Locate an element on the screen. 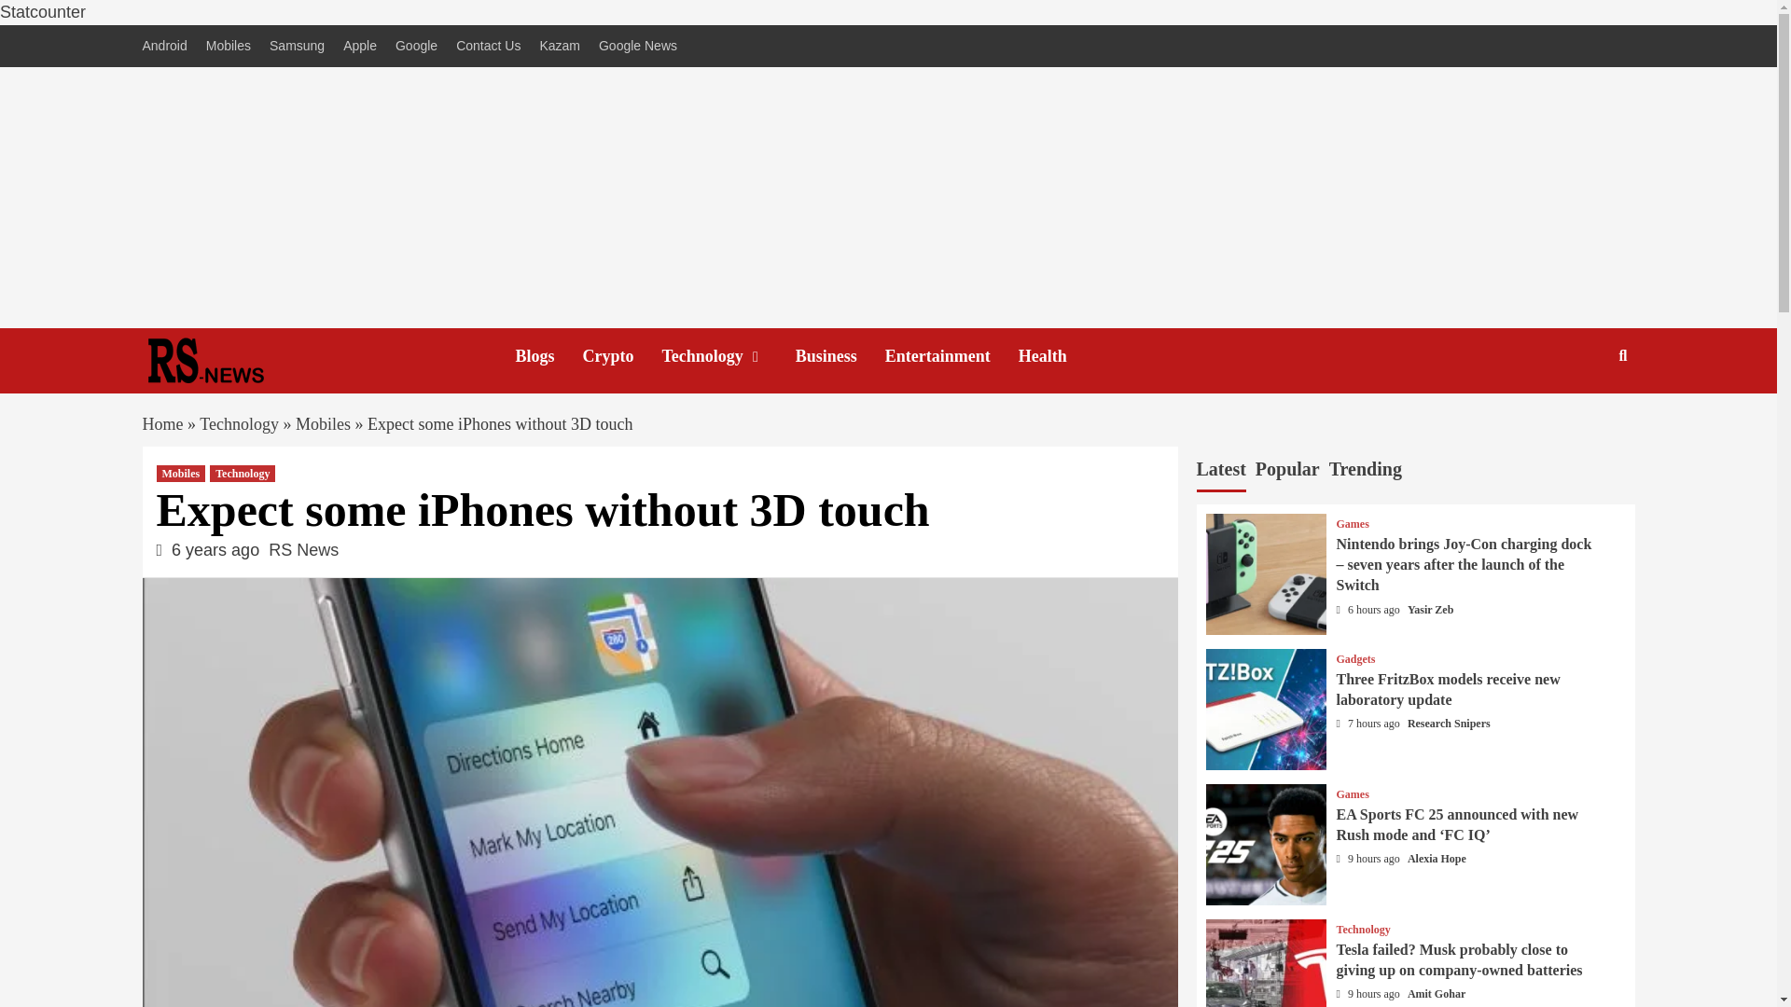 The width and height of the screenshot is (1791, 1007). Google is located at coordinates (416, 47).